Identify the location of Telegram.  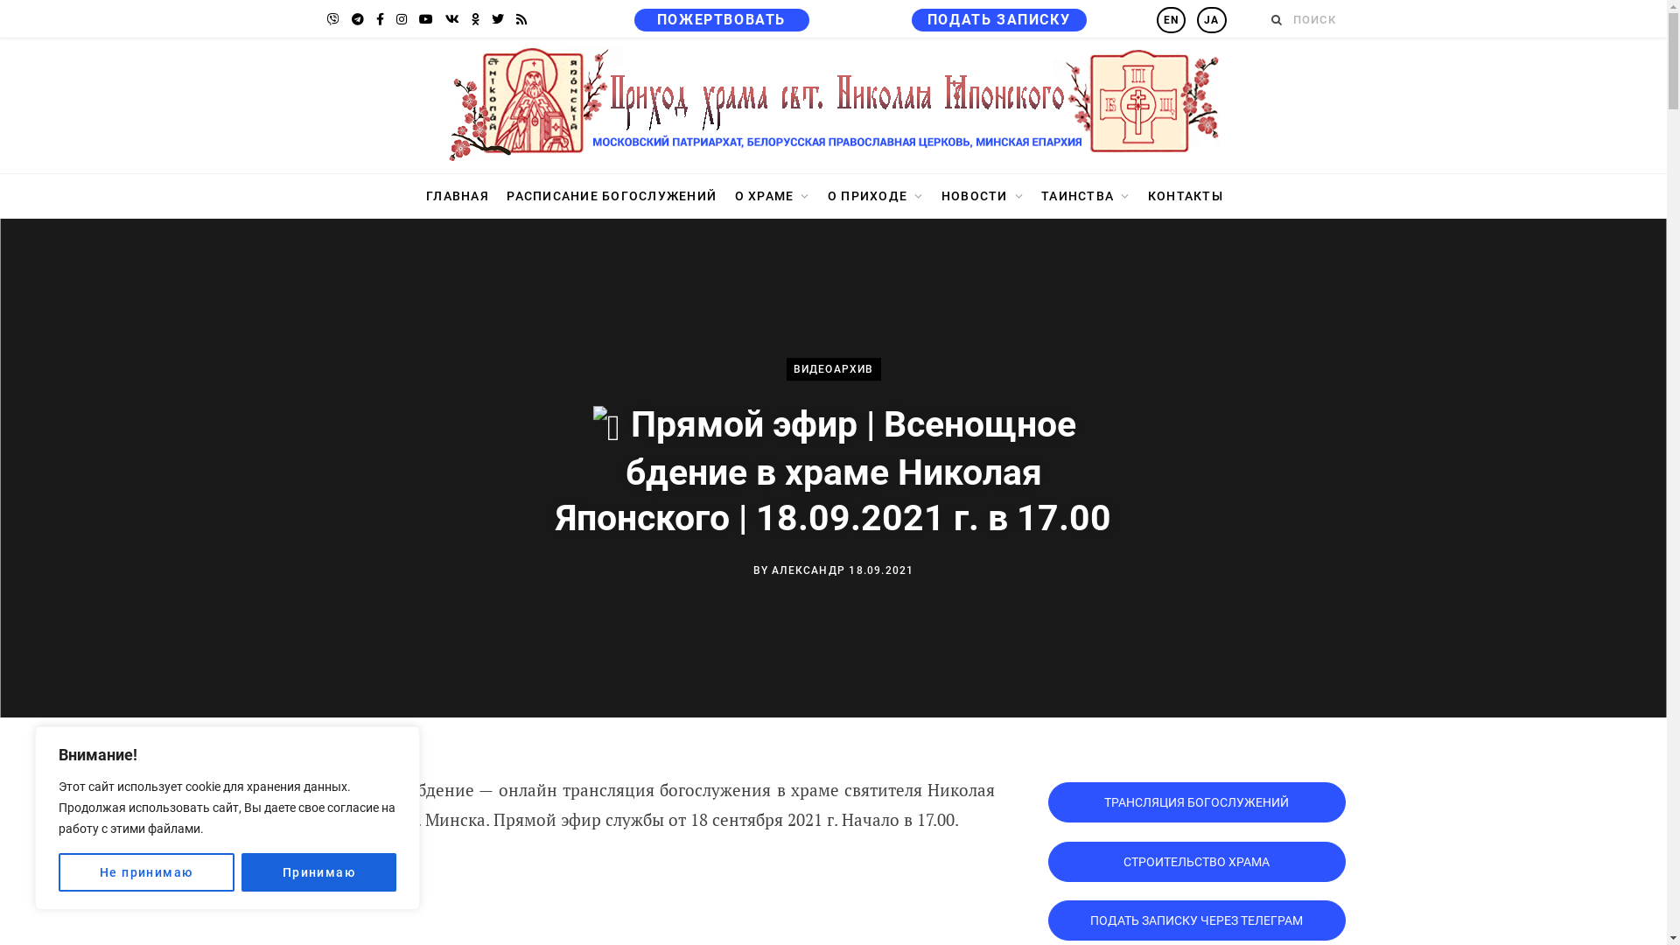
(358, 19).